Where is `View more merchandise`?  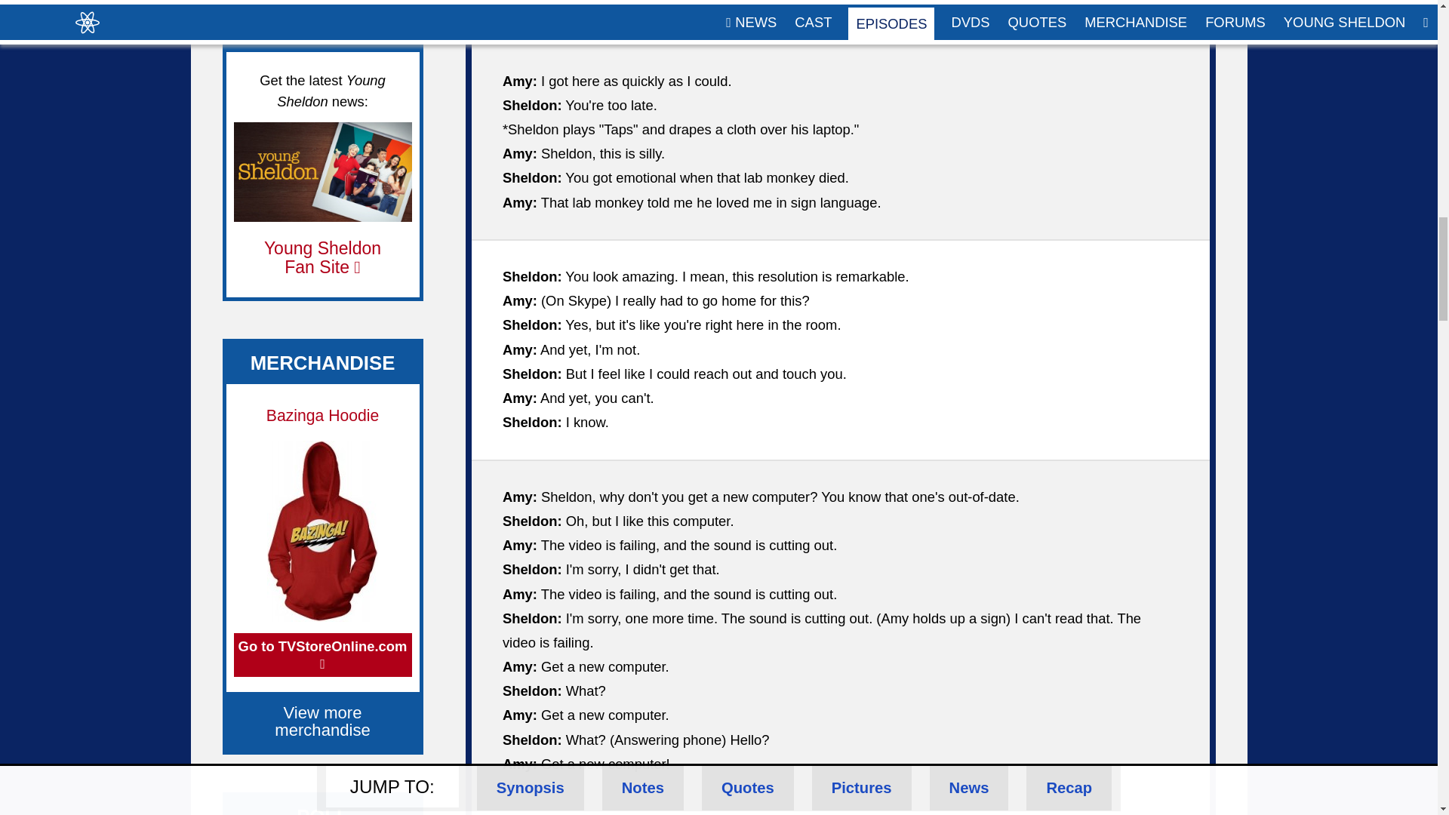 View more merchandise is located at coordinates (323, 721).